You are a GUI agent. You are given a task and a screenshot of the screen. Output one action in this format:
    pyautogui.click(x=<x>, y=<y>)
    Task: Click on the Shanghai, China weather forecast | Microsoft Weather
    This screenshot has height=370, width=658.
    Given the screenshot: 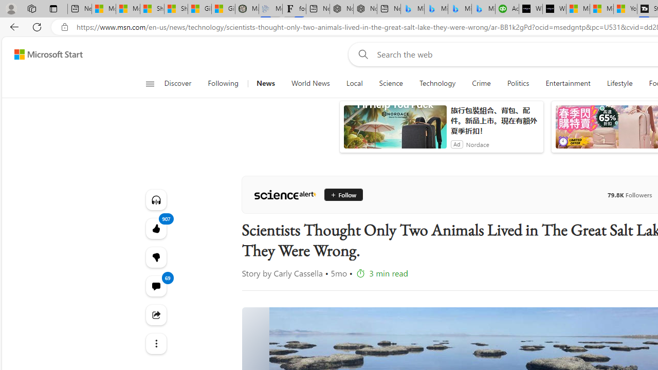 What is the action you would take?
    pyautogui.click(x=176, y=9)
    